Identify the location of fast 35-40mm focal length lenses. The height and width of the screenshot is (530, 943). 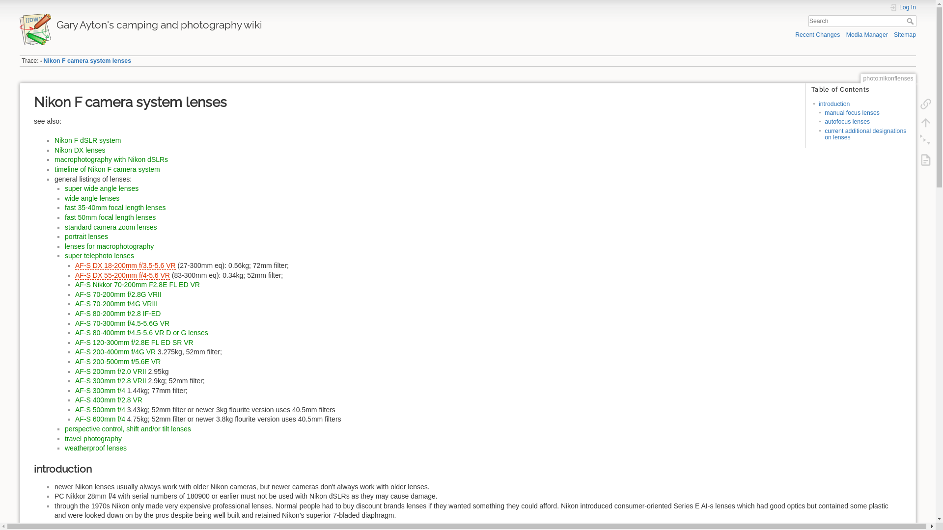
(115, 208).